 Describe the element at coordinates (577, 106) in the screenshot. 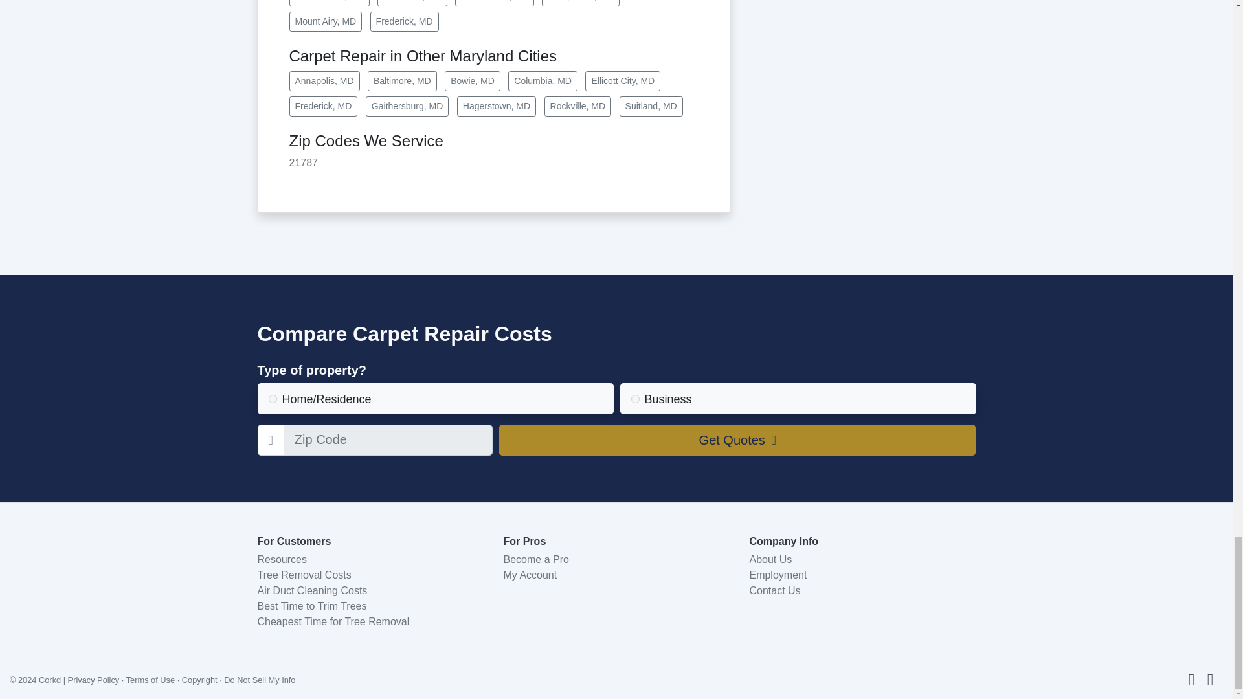

I see `Rockville, MD` at that location.